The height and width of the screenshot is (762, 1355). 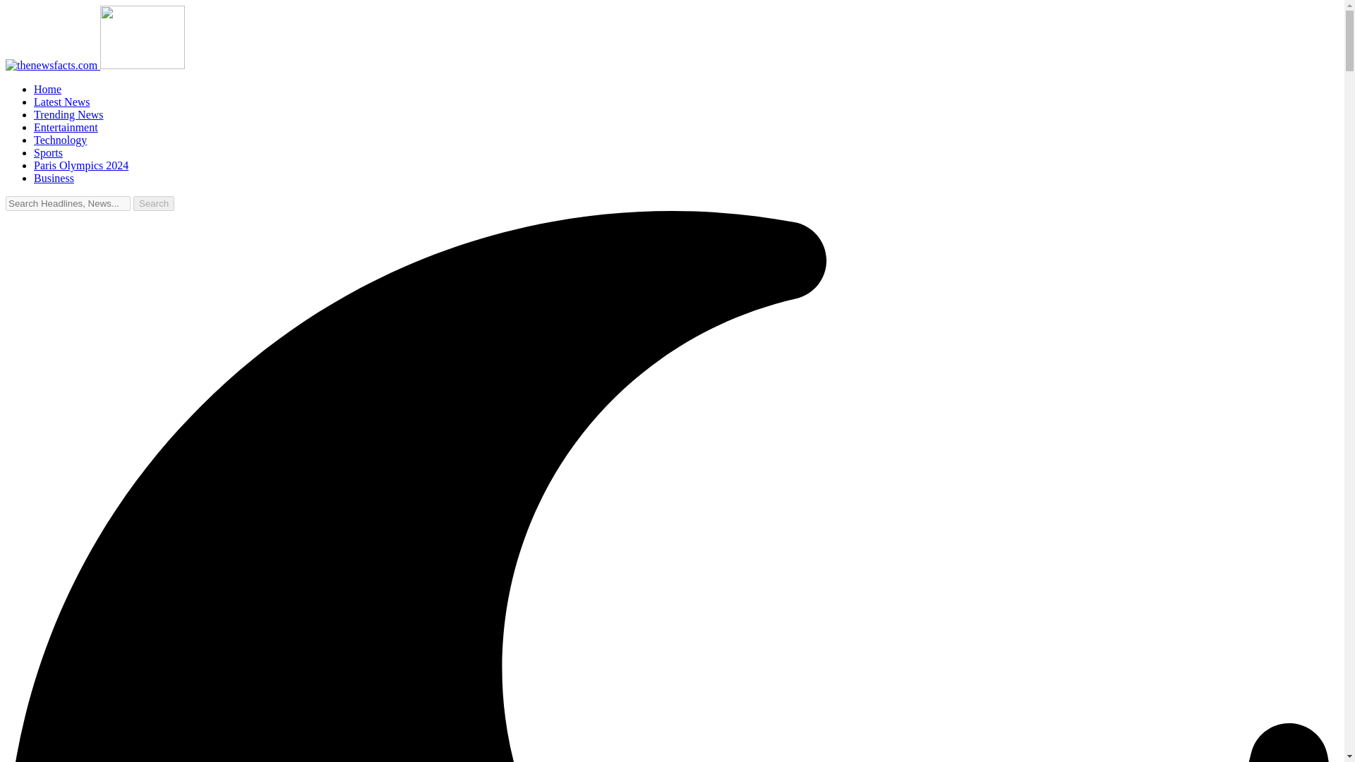 What do you see at coordinates (54, 178) in the screenshot?
I see `Business` at bounding box center [54, 178].